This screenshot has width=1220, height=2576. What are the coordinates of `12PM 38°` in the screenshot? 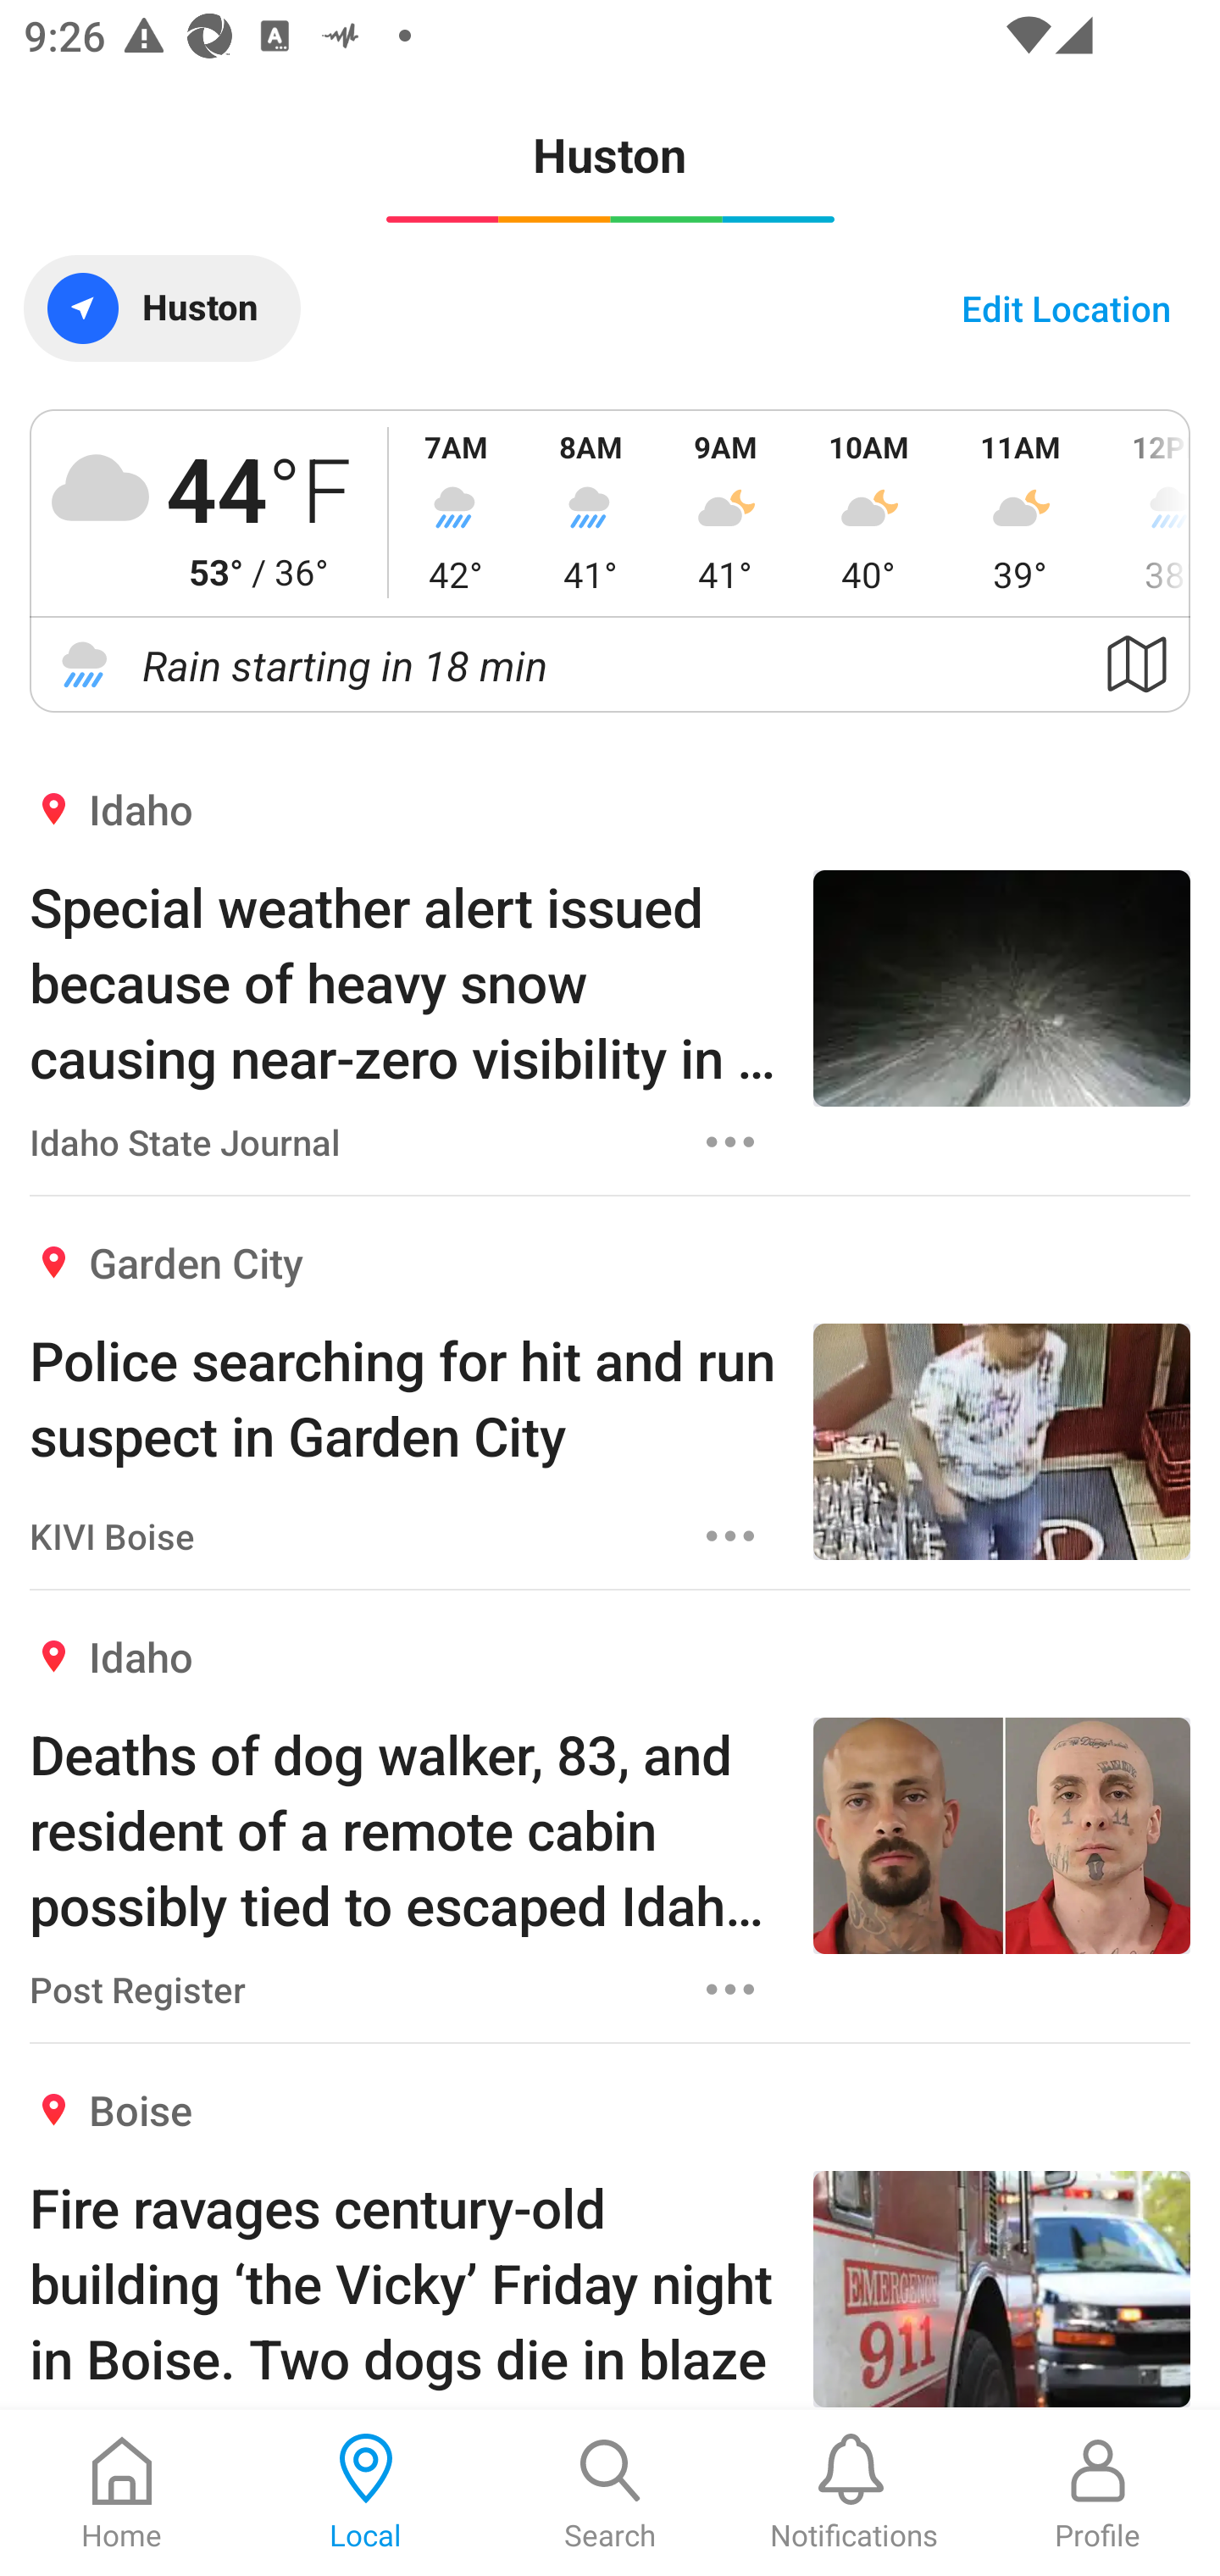 It's located at (1144, 512).